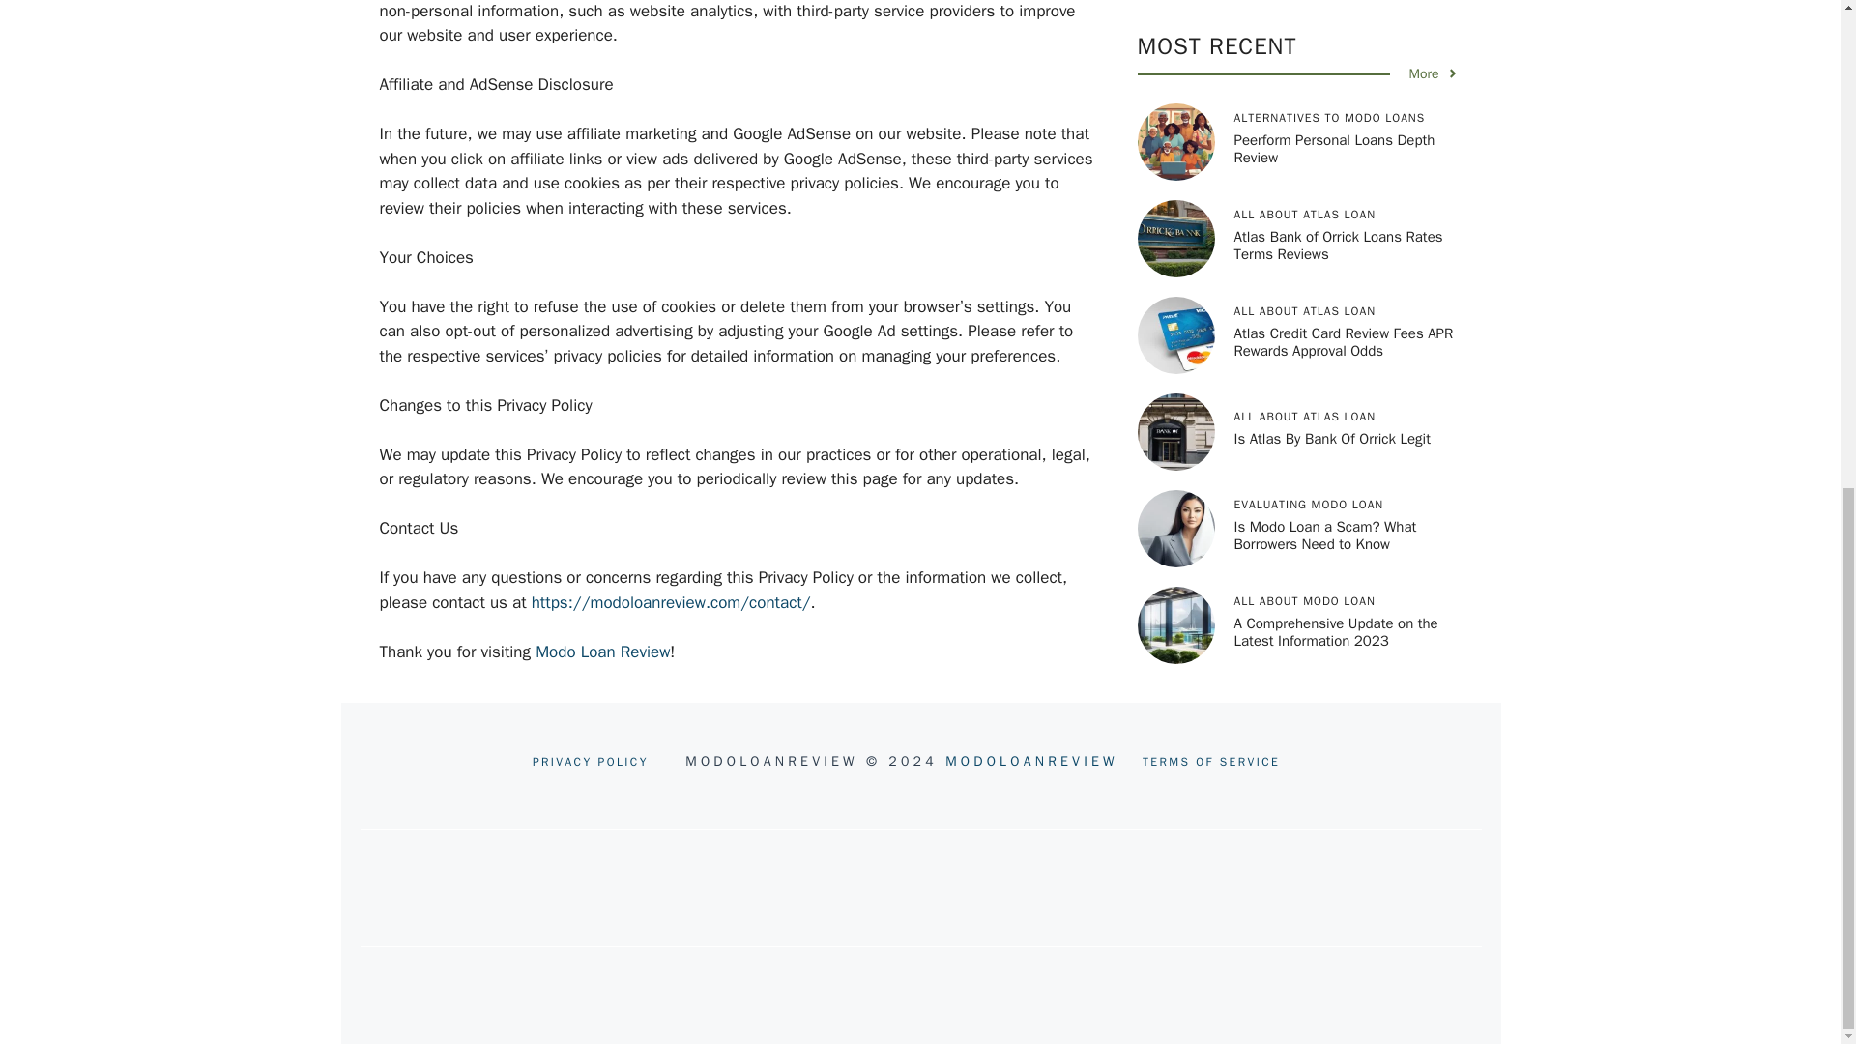 This screenshot has width=1856, height=1044. I want to click on TERMS OF SERVICE, so click(1211, 762).